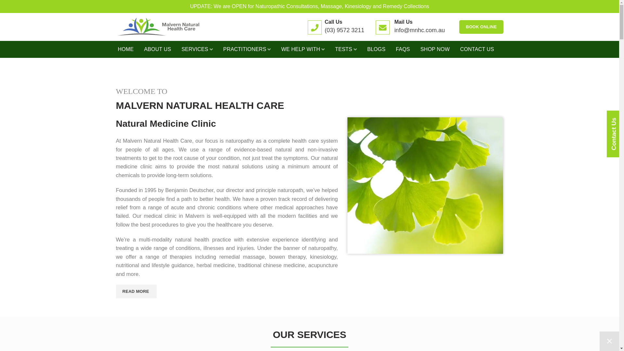 This screenshot has width=624, height=351. Describe the element at coordinates (197, 49) in the screenshot. I see `SERVICES` at that location.